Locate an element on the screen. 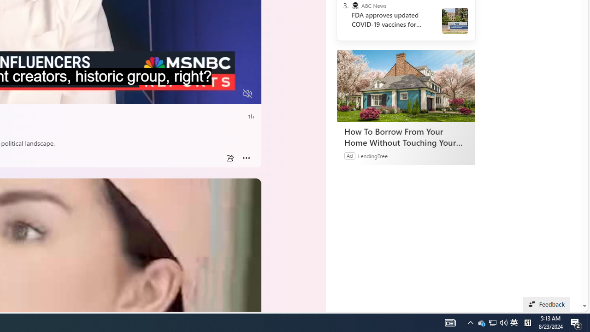 This screenshot has width=590, height=332. ABC News is located at coordinates (355, 6).